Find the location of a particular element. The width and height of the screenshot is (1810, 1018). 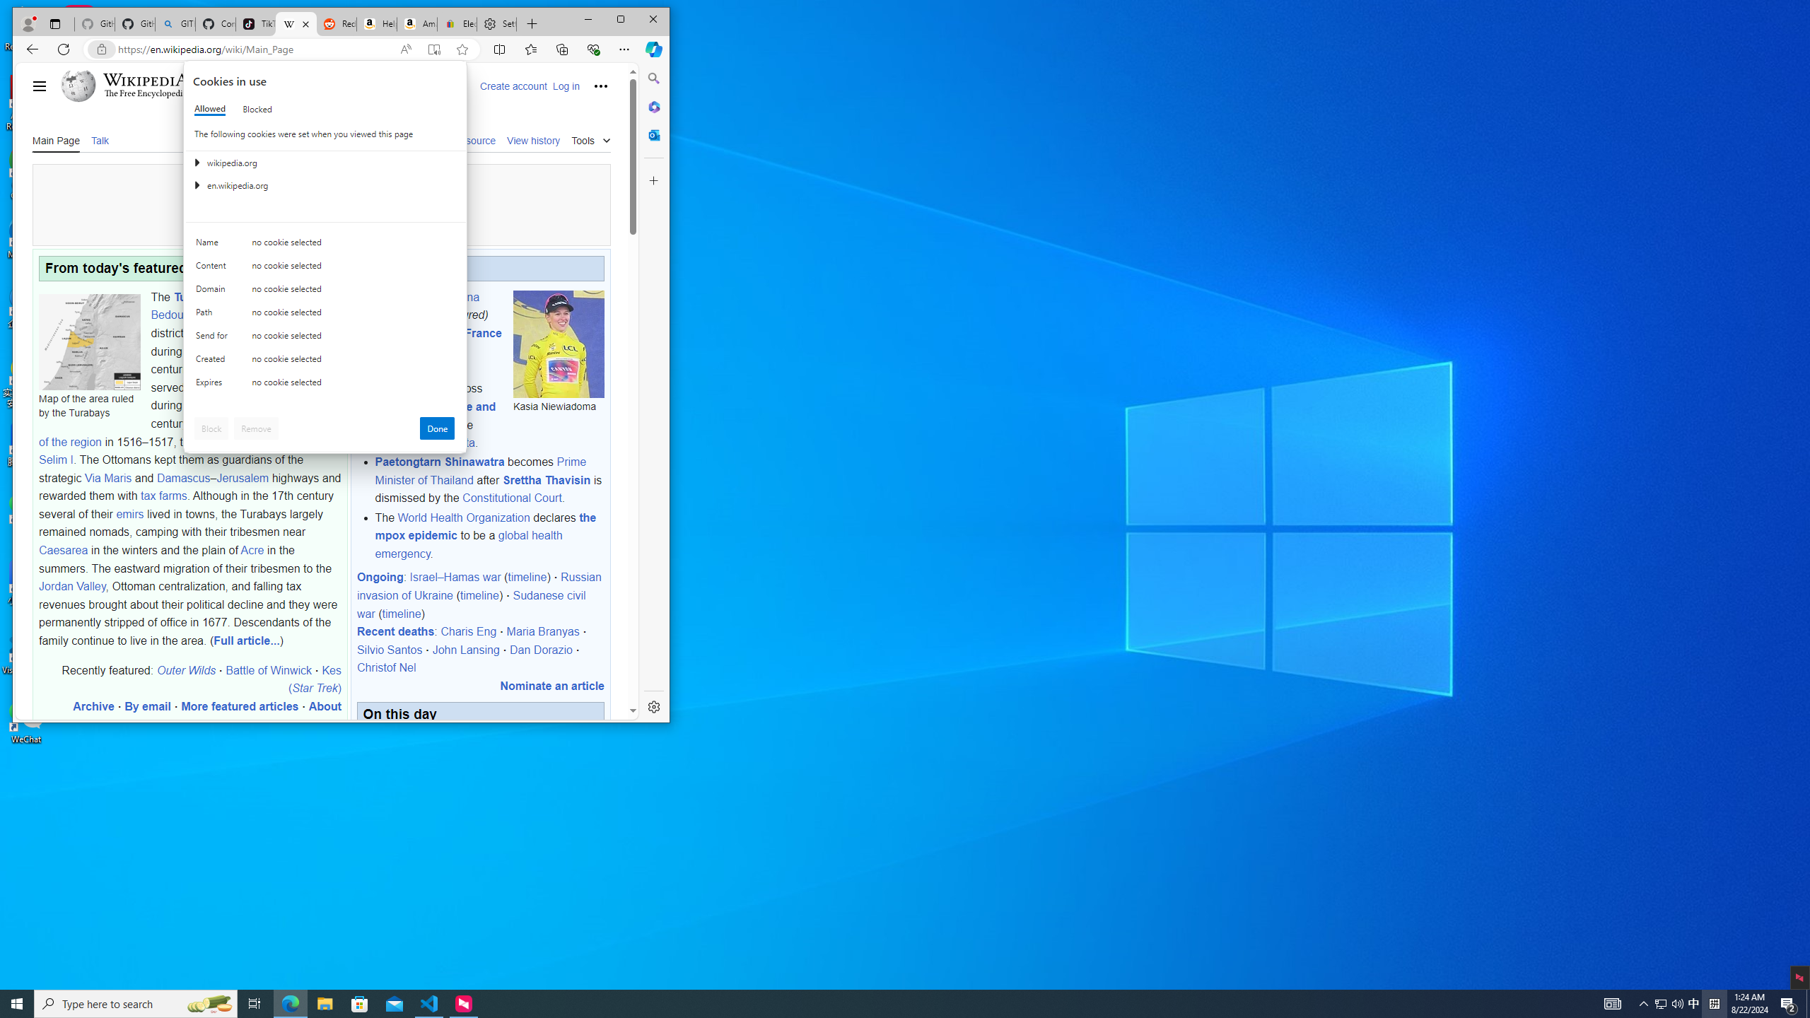

Expires is located at coordinates (214, 385).